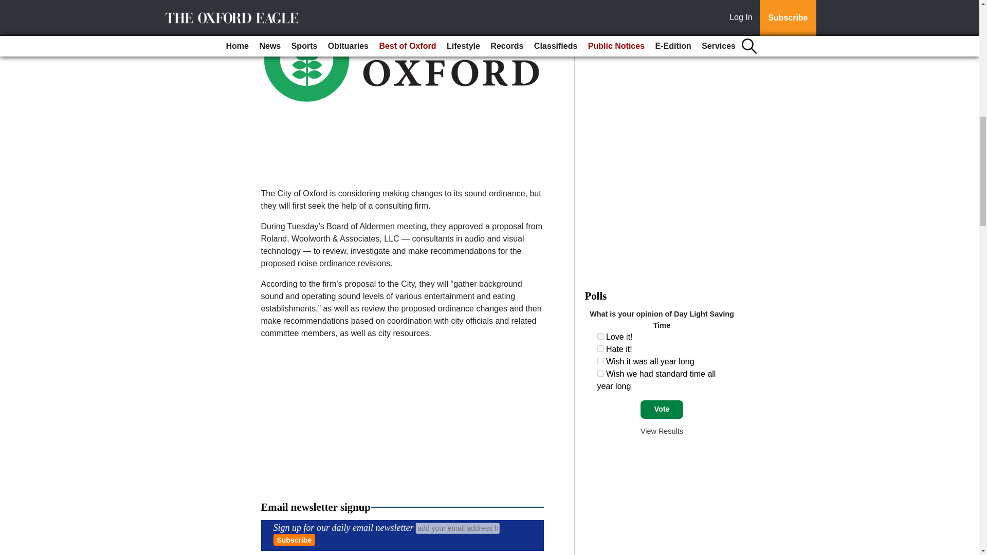 The height and width of the screenshot is (555, 987). Describe the element at coordinates (662, 431) in the screenshot. I see `View Results` at that location.